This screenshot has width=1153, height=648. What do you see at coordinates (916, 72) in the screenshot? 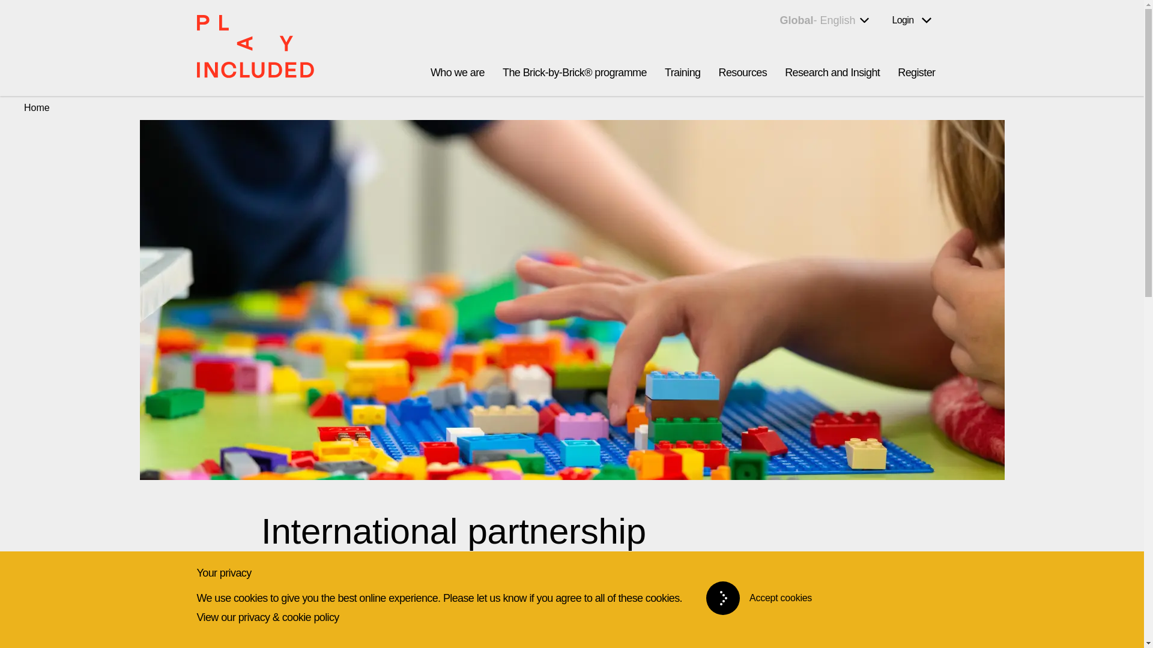
I see `Register` at bounding box center [916, 72].